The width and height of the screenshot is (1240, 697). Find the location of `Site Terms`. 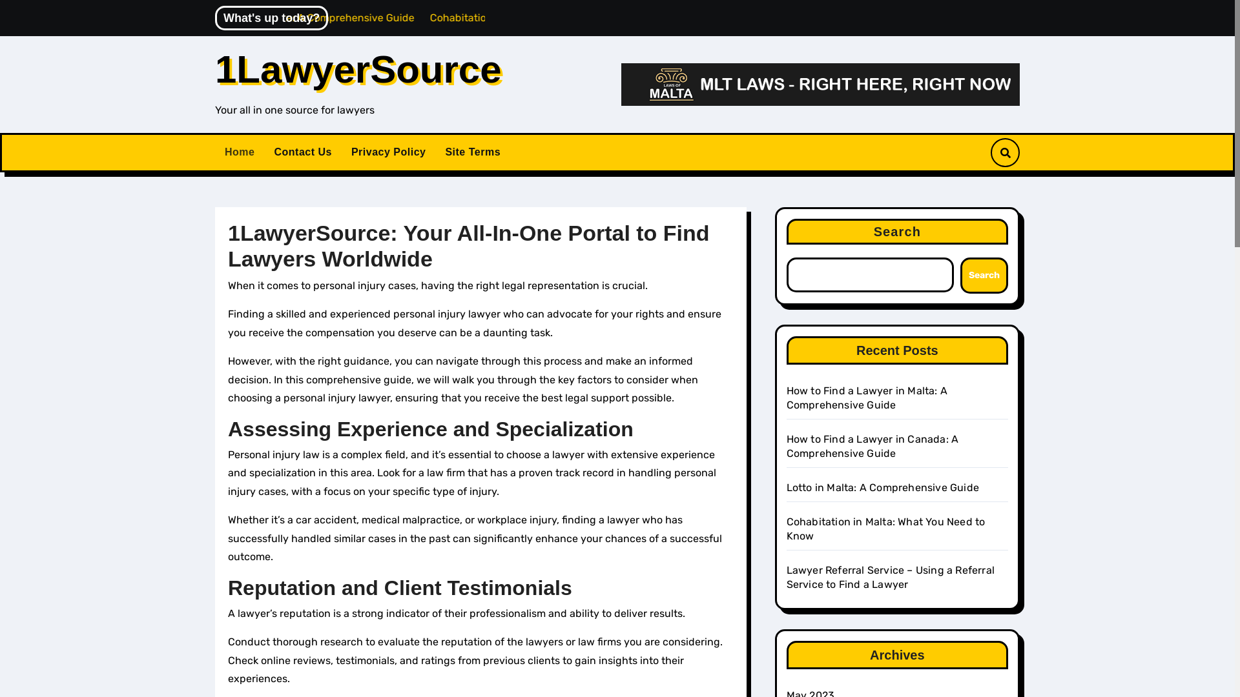

Site Terms is located at coordinates (473, 152).